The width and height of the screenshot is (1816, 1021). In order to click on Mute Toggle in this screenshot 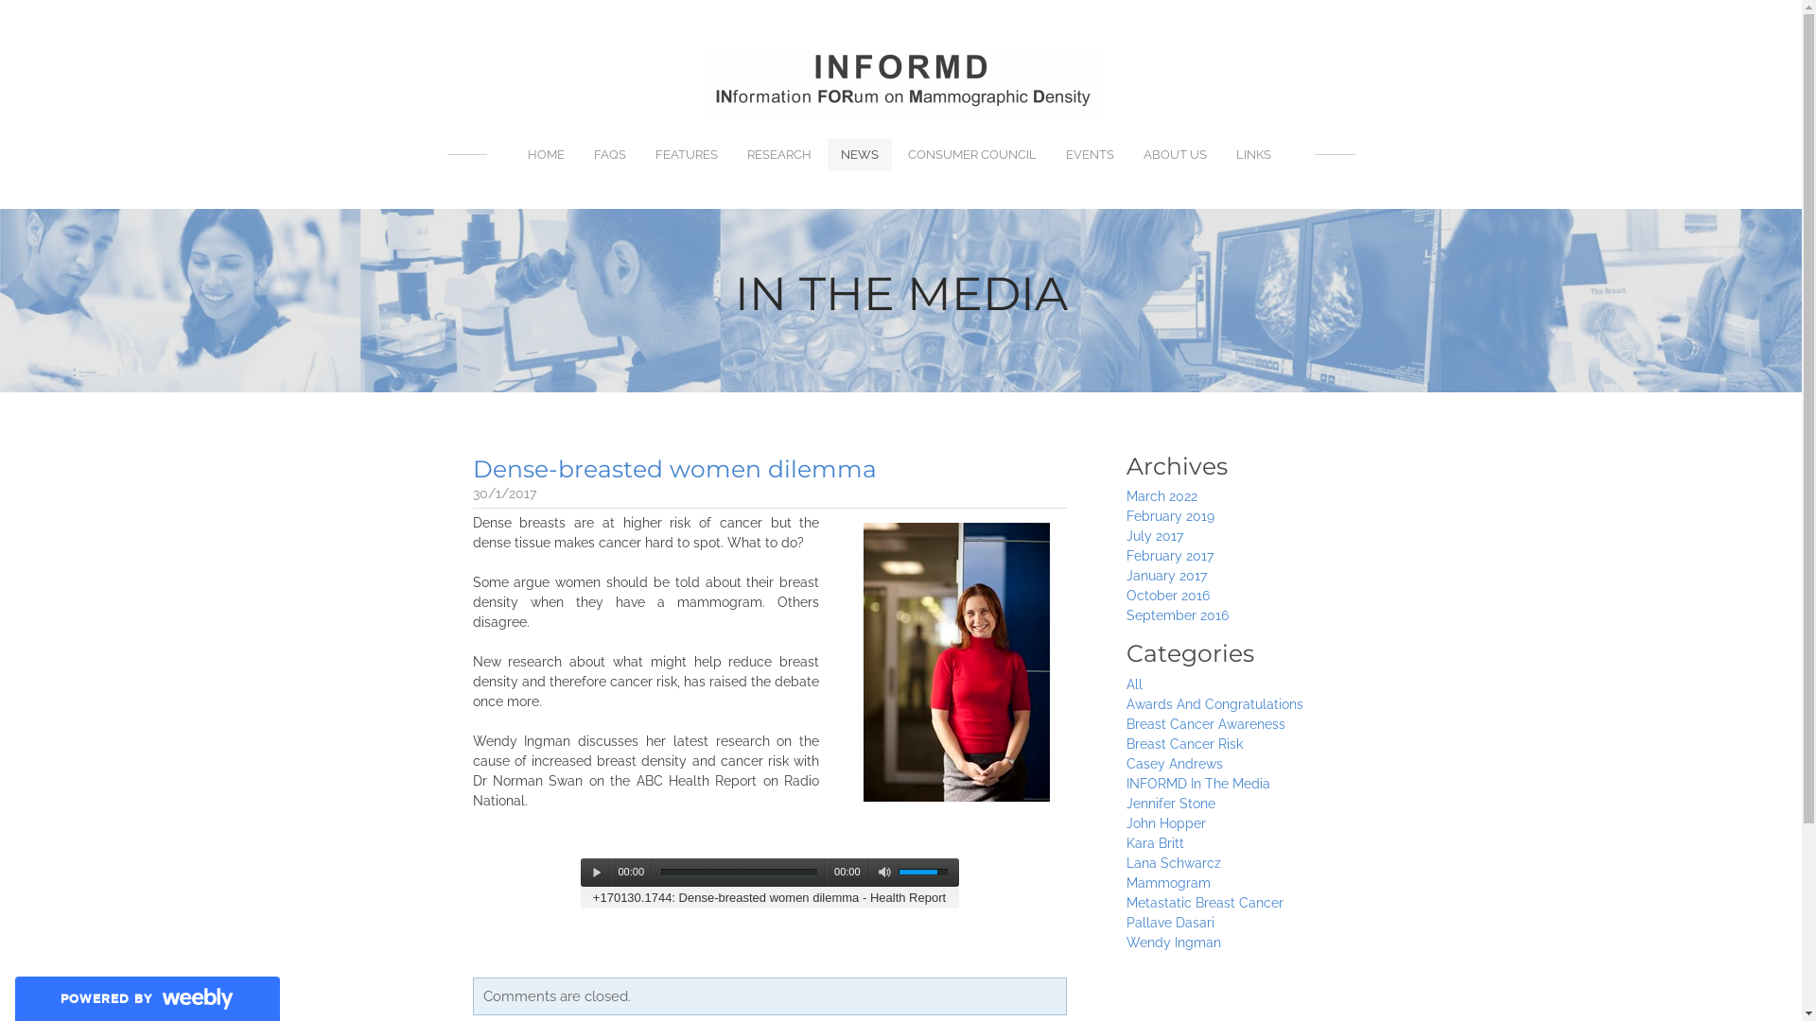, I will do `click(884, 873)`.